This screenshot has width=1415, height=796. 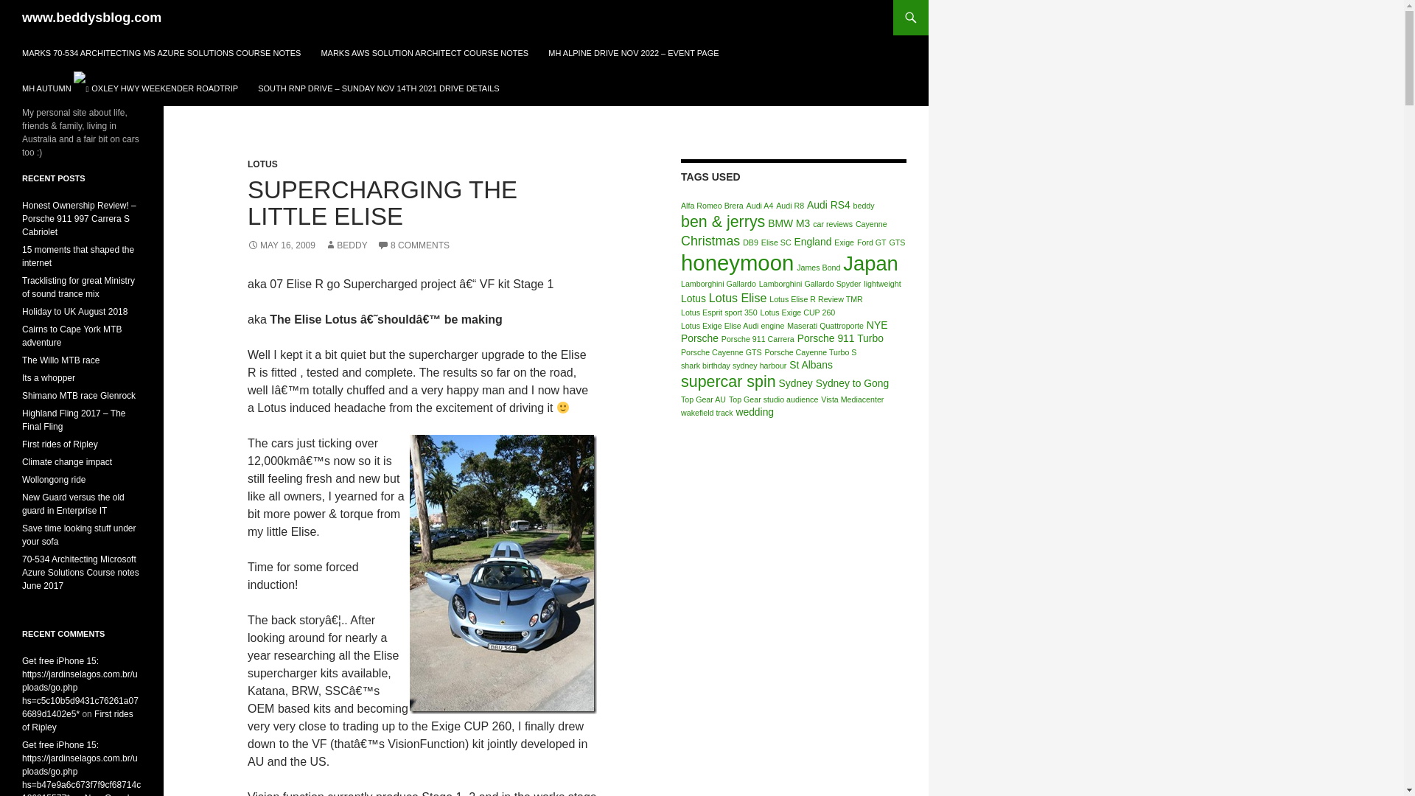 I want to click on MAY 16, 2009, so click(x=282, y=245).